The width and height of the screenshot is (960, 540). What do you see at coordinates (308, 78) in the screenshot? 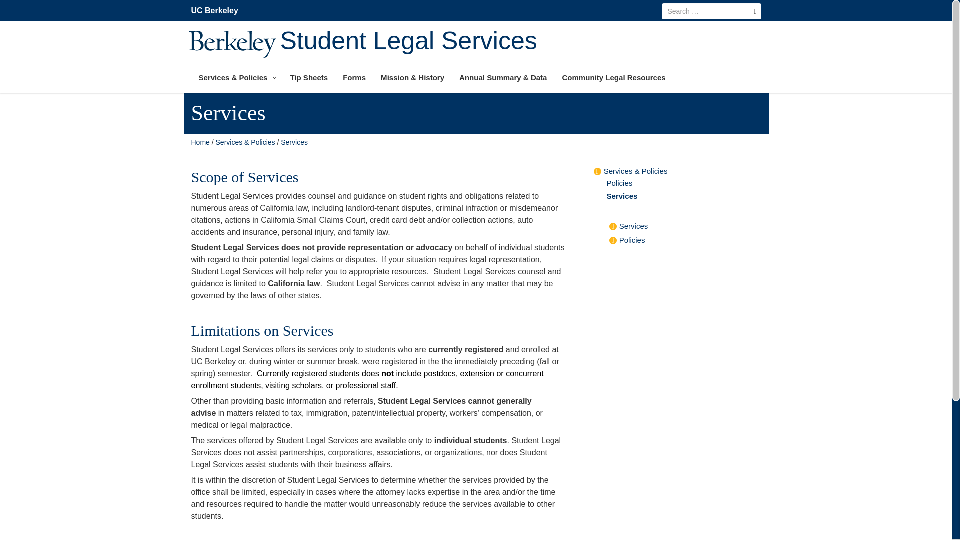
I see `Tip Sheets` at bounding box center [308, 78].